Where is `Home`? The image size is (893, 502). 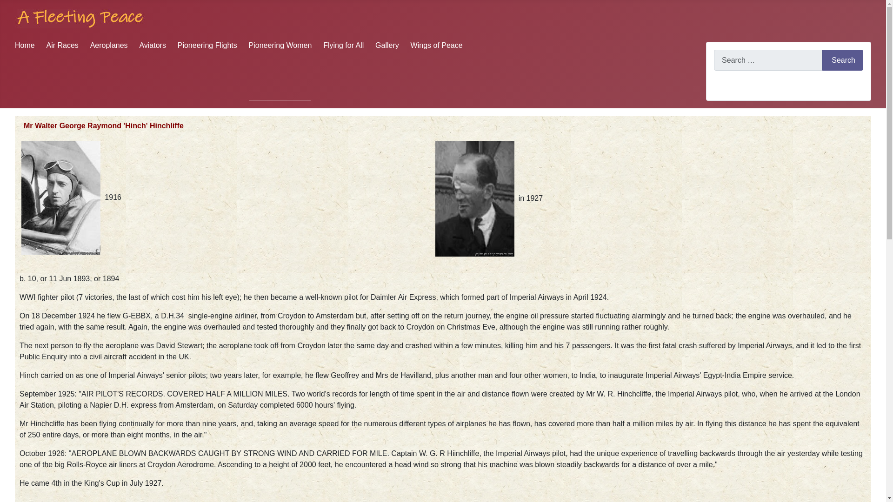 Home is located at coordinates (25, 45).